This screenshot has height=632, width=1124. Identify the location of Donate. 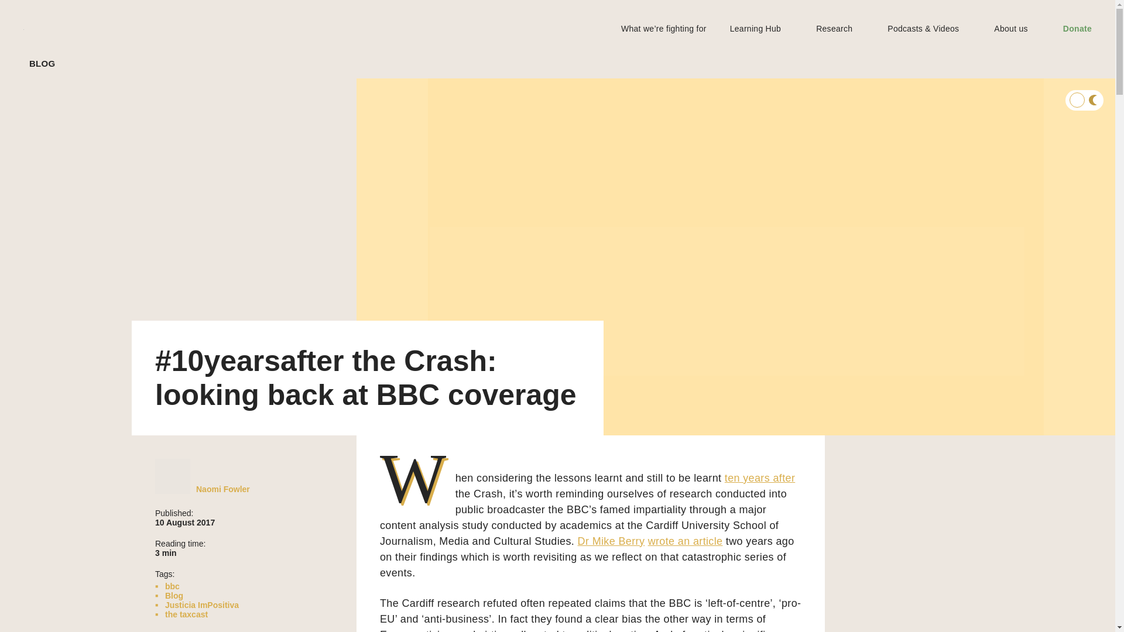
(1077, 28).